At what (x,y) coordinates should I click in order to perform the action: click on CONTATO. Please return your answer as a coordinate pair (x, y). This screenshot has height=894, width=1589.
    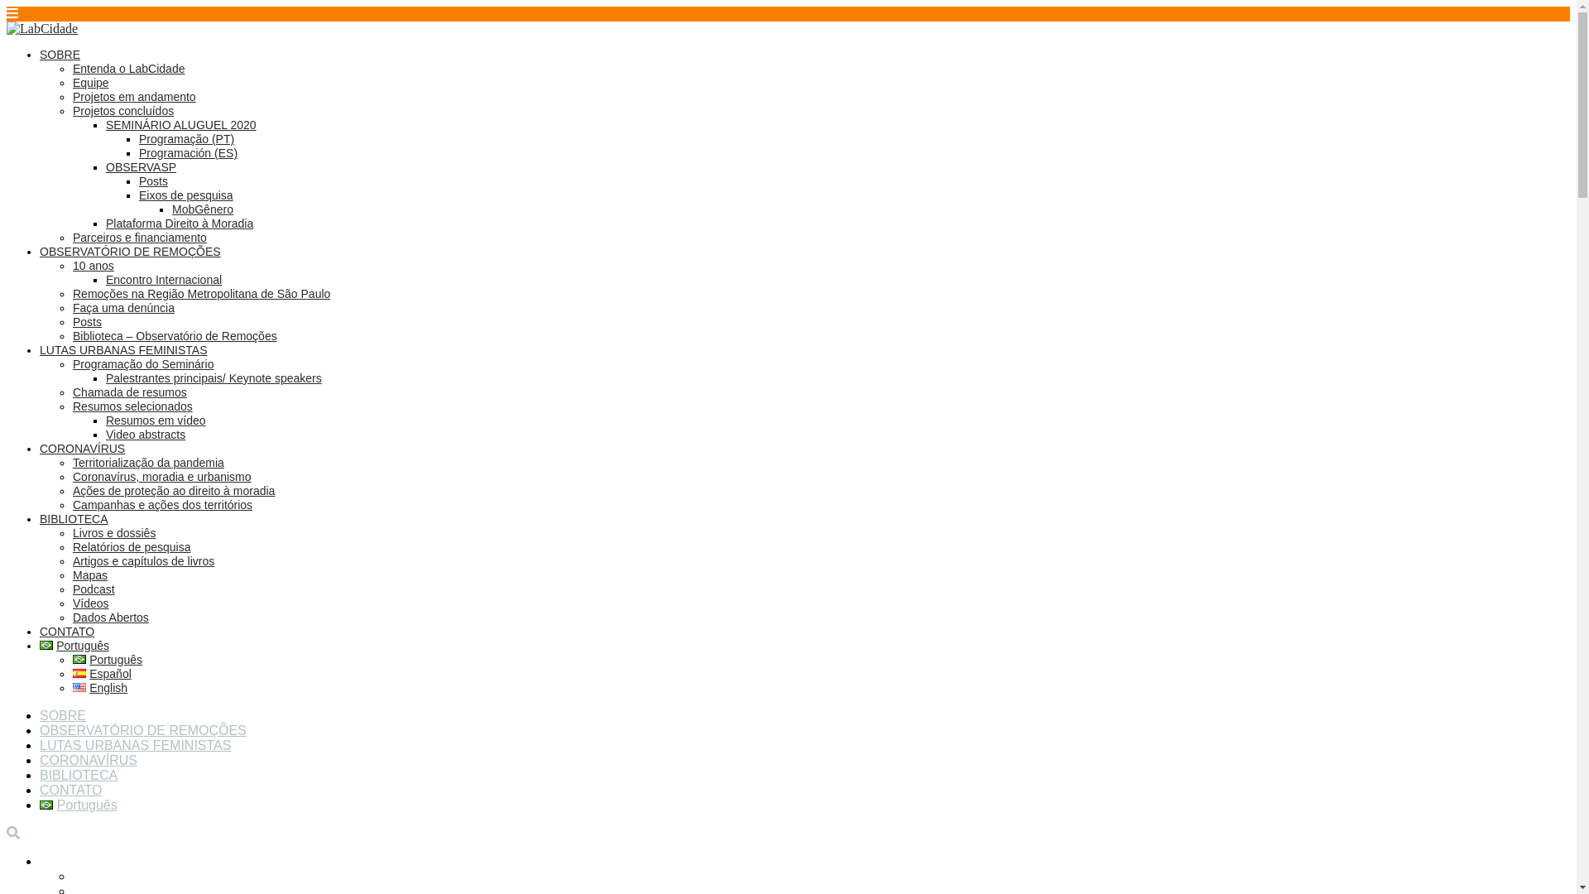
    Looking at the image, I should click on (67, 632).